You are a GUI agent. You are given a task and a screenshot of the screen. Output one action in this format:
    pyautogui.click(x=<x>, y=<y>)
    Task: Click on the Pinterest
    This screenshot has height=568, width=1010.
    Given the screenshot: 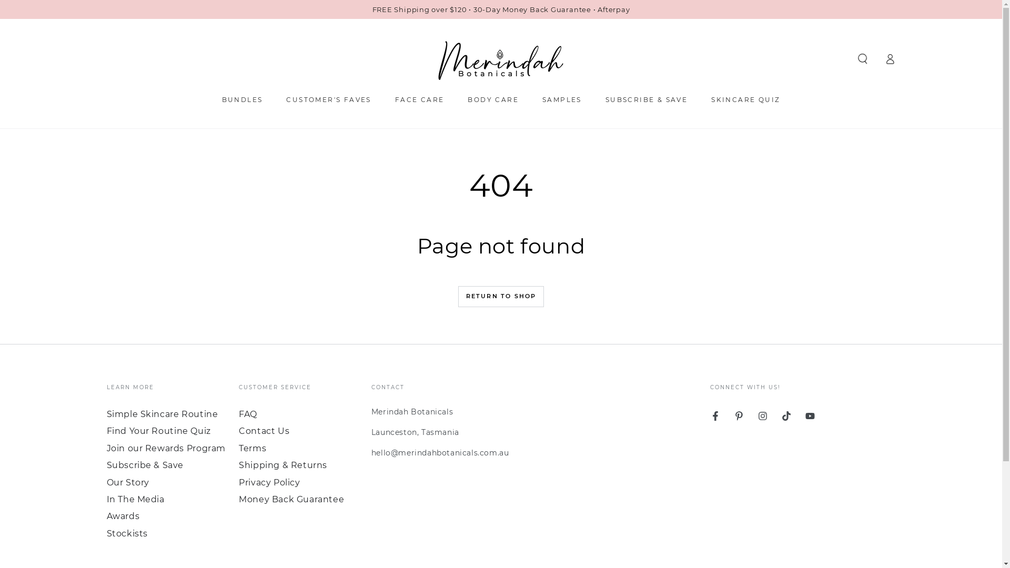 What is the action you would take?
    pyautogui.click(x=739, y=416)
    